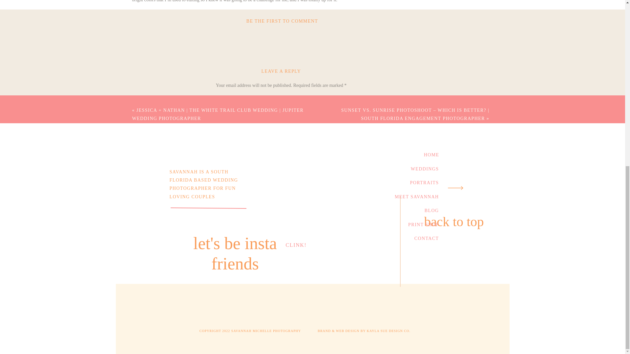 This screenshot has width=630, height=354. What do you see at coordinates (411, 195) in the screenshot?
I see `MEET SAVANNAH` at bounding box center [411, 195].